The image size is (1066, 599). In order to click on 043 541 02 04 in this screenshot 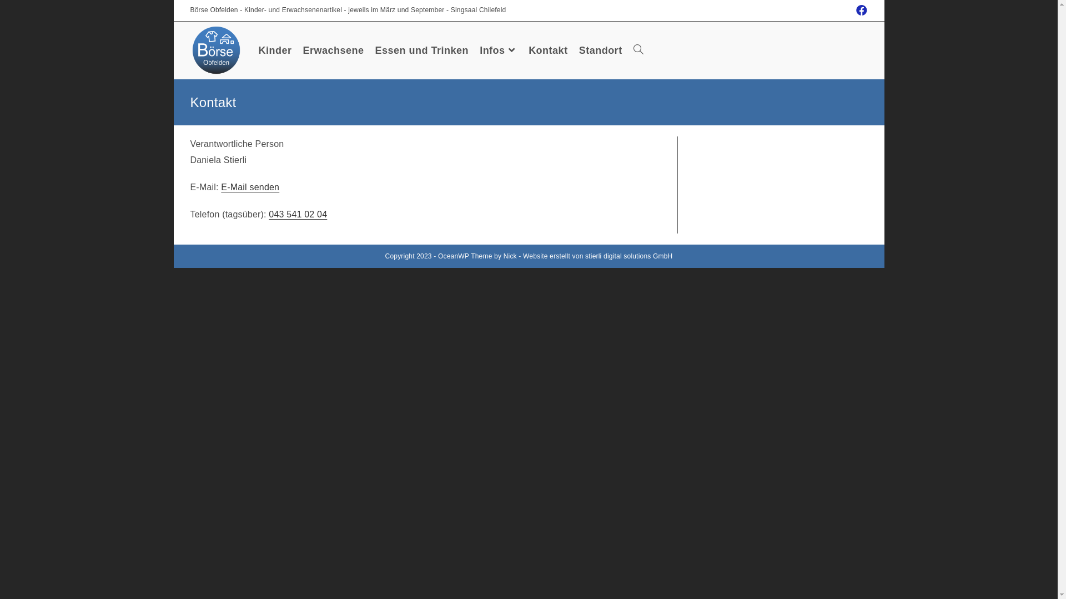, I will do `click(298, 214)`.